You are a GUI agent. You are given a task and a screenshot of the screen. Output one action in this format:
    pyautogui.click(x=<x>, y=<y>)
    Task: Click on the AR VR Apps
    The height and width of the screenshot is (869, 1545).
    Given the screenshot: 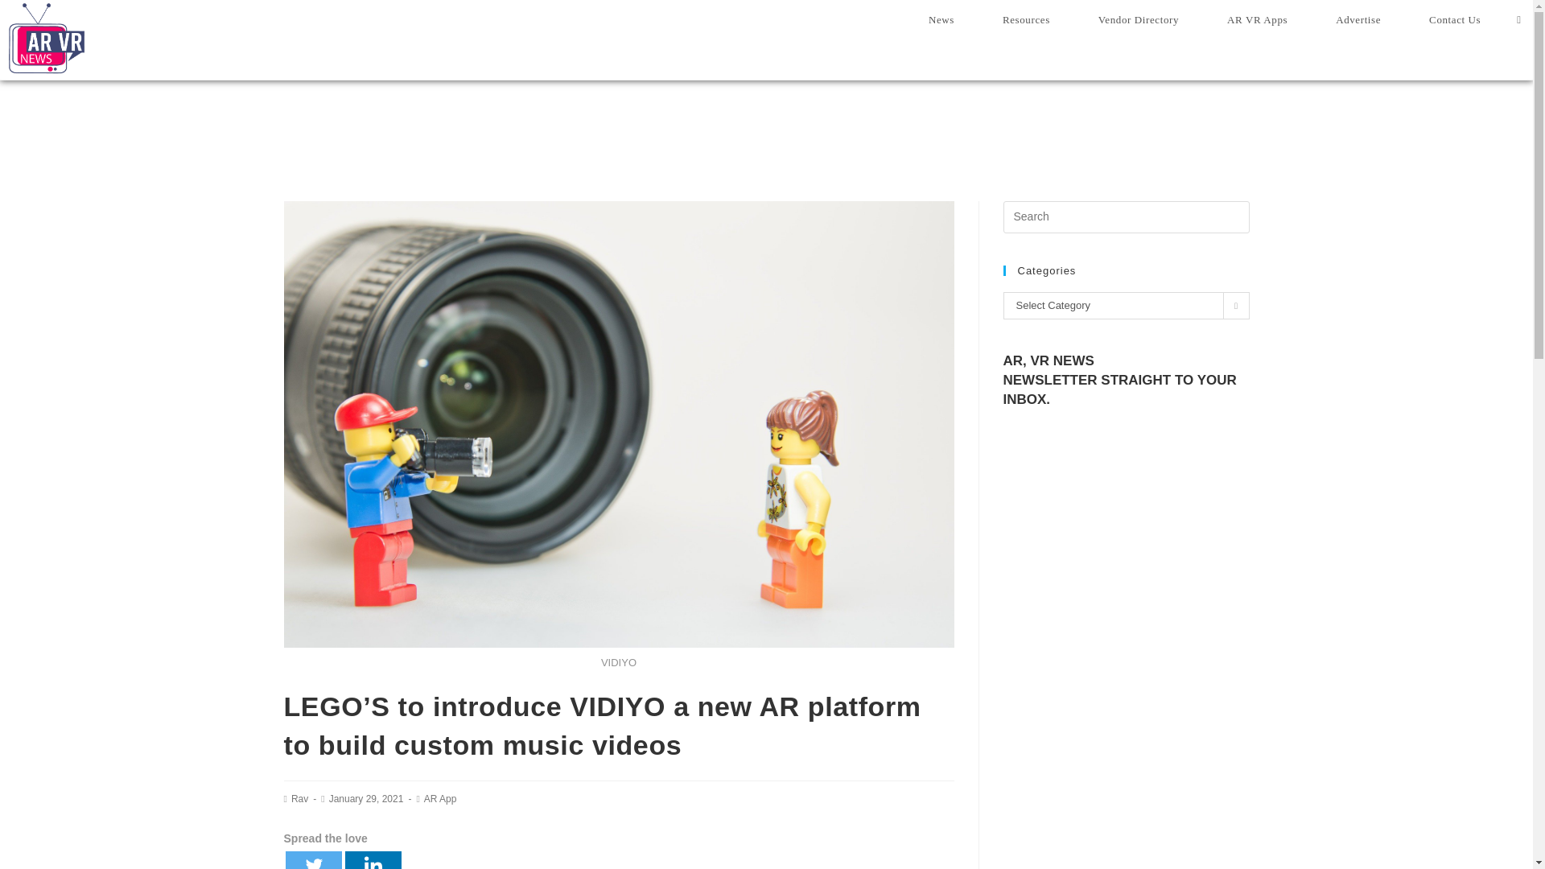 What is the action you would take?
    pyautogui.click(x=1257, y=19)
    